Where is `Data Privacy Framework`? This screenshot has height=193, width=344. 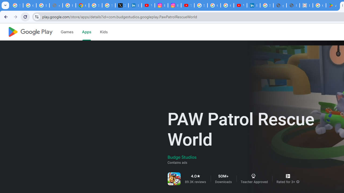
Data Privacy Framework is located at coordinates (306, 5).